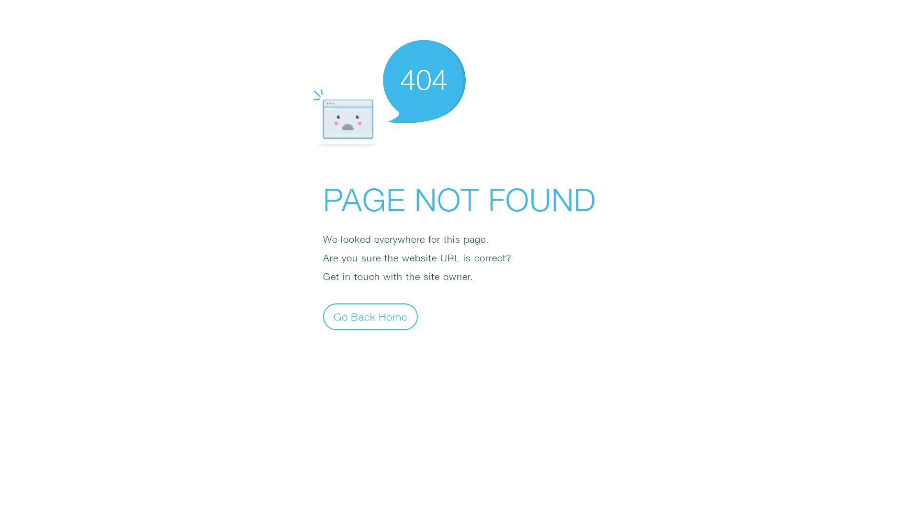 The image size is (919, 516). Describe the element at coordinates (370, 316) in the screenshot. I see `Go Back Home` at that location.